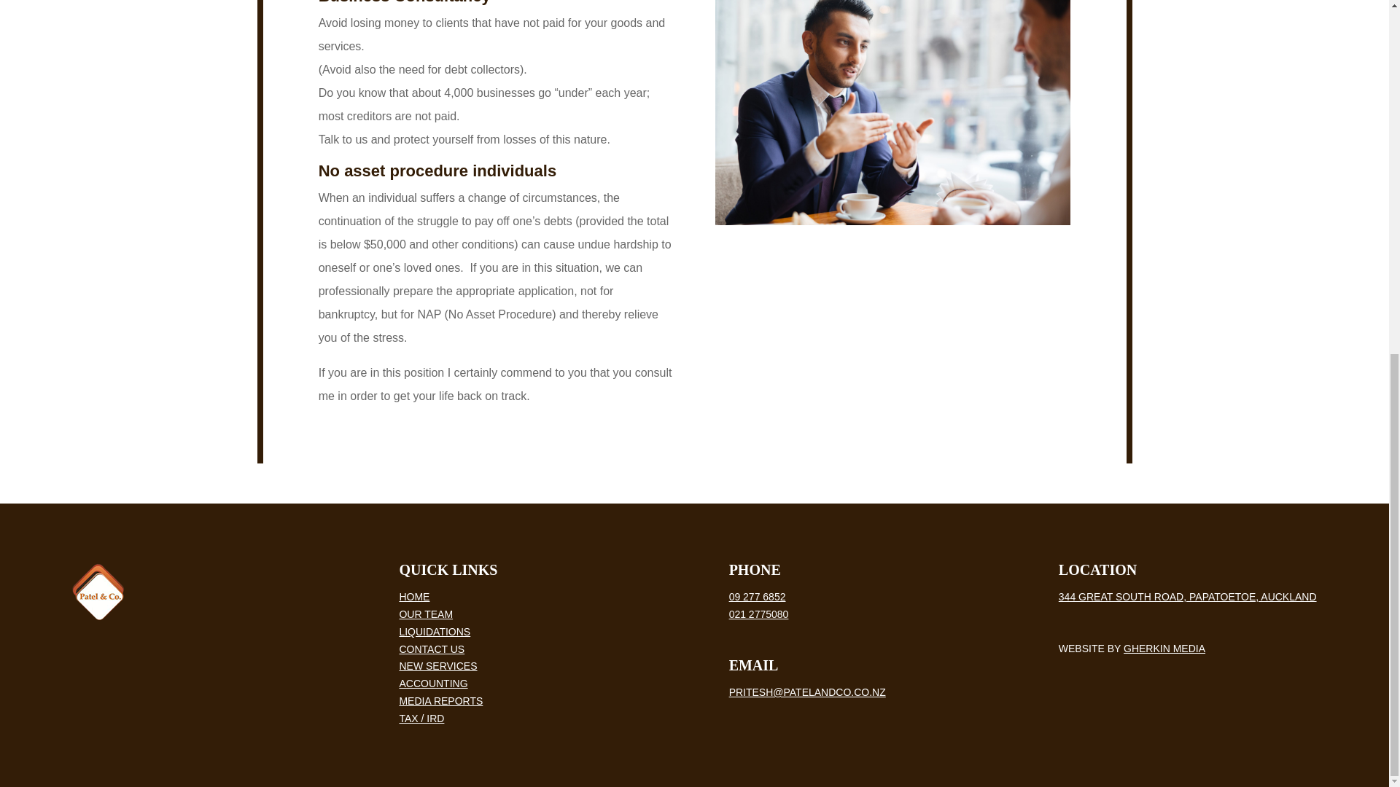 The image size is (1400, 787). Describe the element at coordinates (432, 649) in the screenshot. I see `CONTACT US` at that location.